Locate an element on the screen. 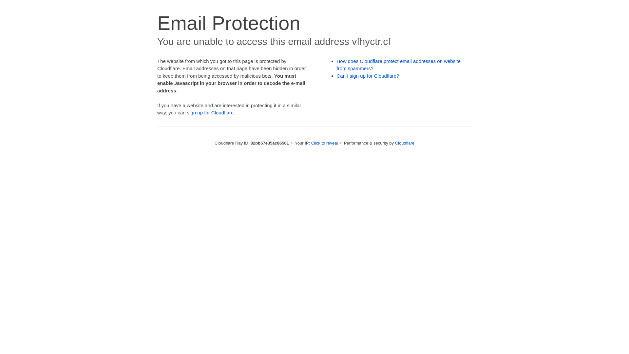 The width and height of the screenshot is (629, 354). Click to reveal is located at coordinates (325, 143).